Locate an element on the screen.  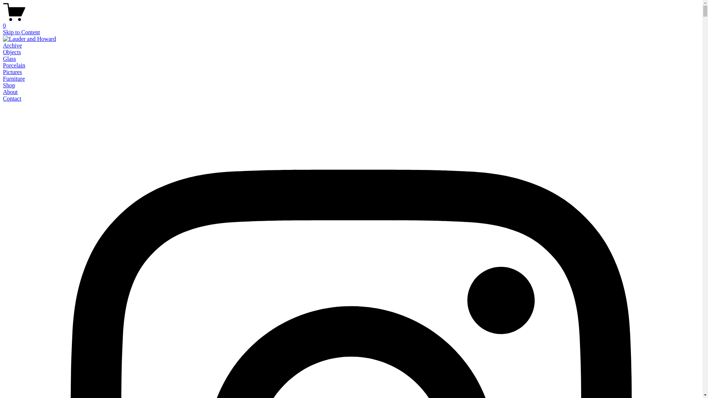
Furniture is located at coordinates (14, 79).